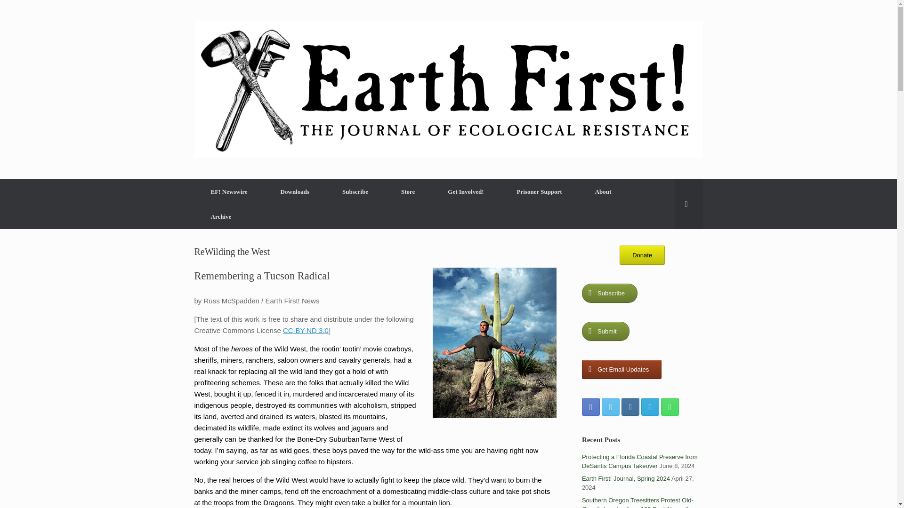  What do you see at coordinates (610, 406) in the screenshot?
I see `Earth First! Journal Twitter` at bounding box center [610, 406].